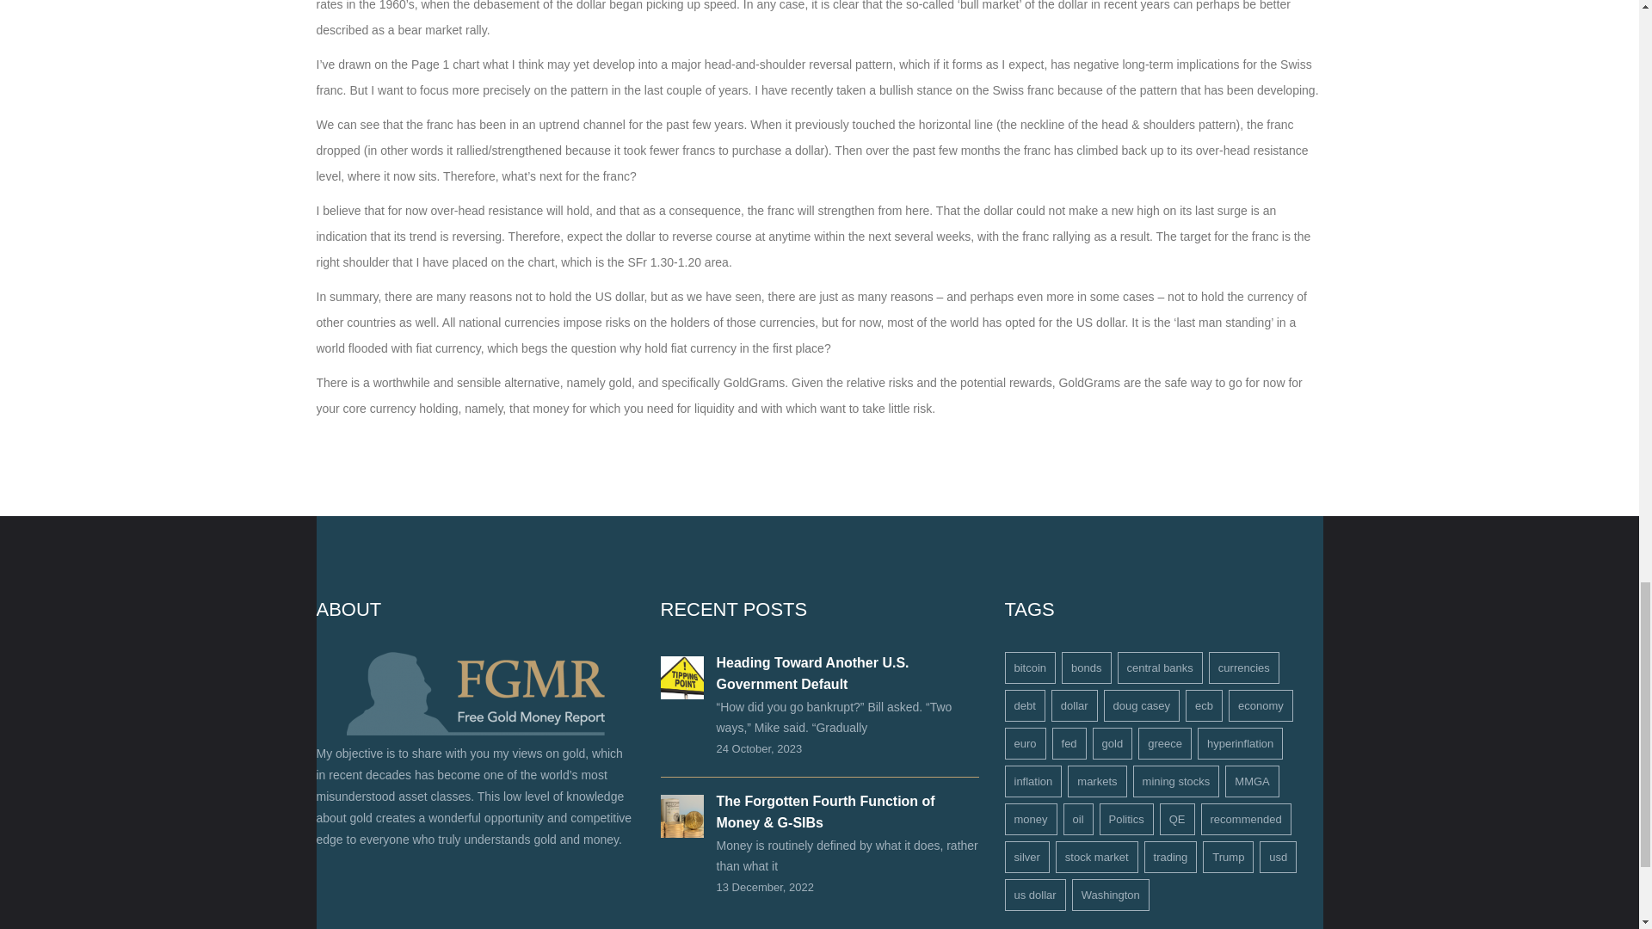 This screenshot has width=1652, height=929. What do you see at coordinates (1177, 819) in the screenshot?
I see `QE` at bounding box center [1177, 819].